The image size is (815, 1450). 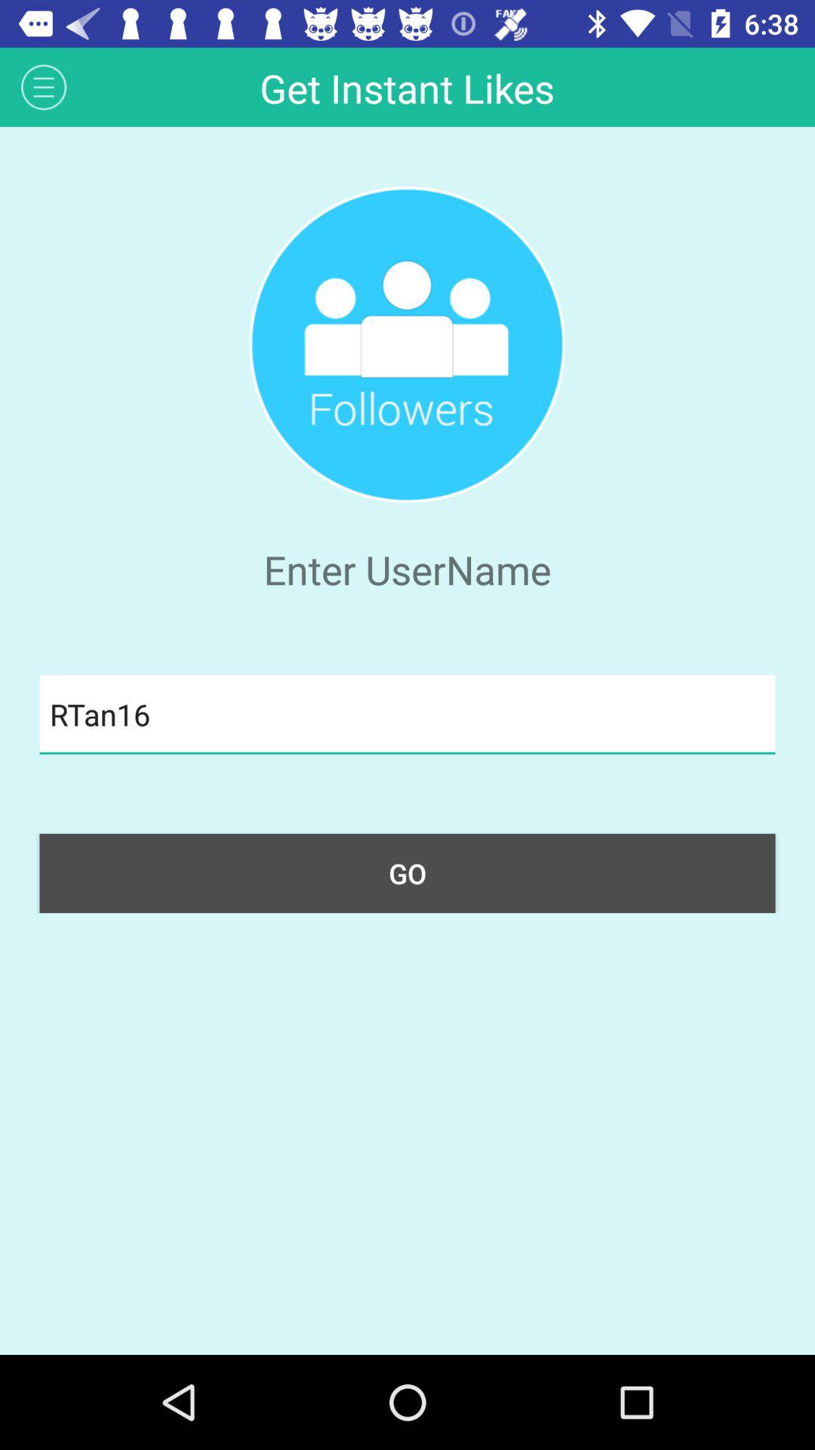 What do you see at coordinates (44, 86) in the screenshot?
I see `turn on the icon at the top left corner` at bounding box center [44, 86].